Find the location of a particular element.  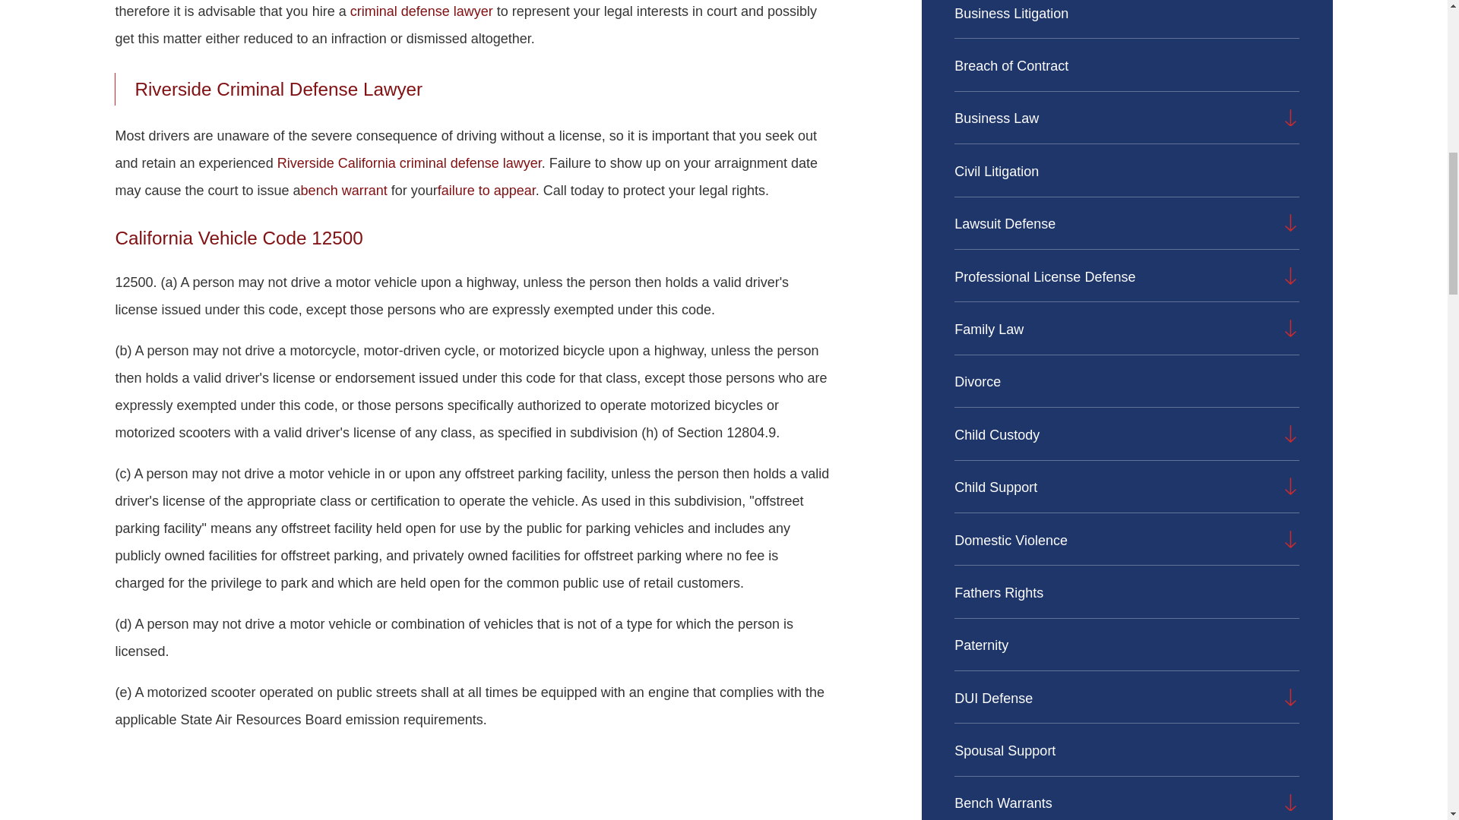

Open child menu of Domestic Violence is located at coordinates (1290, 539).